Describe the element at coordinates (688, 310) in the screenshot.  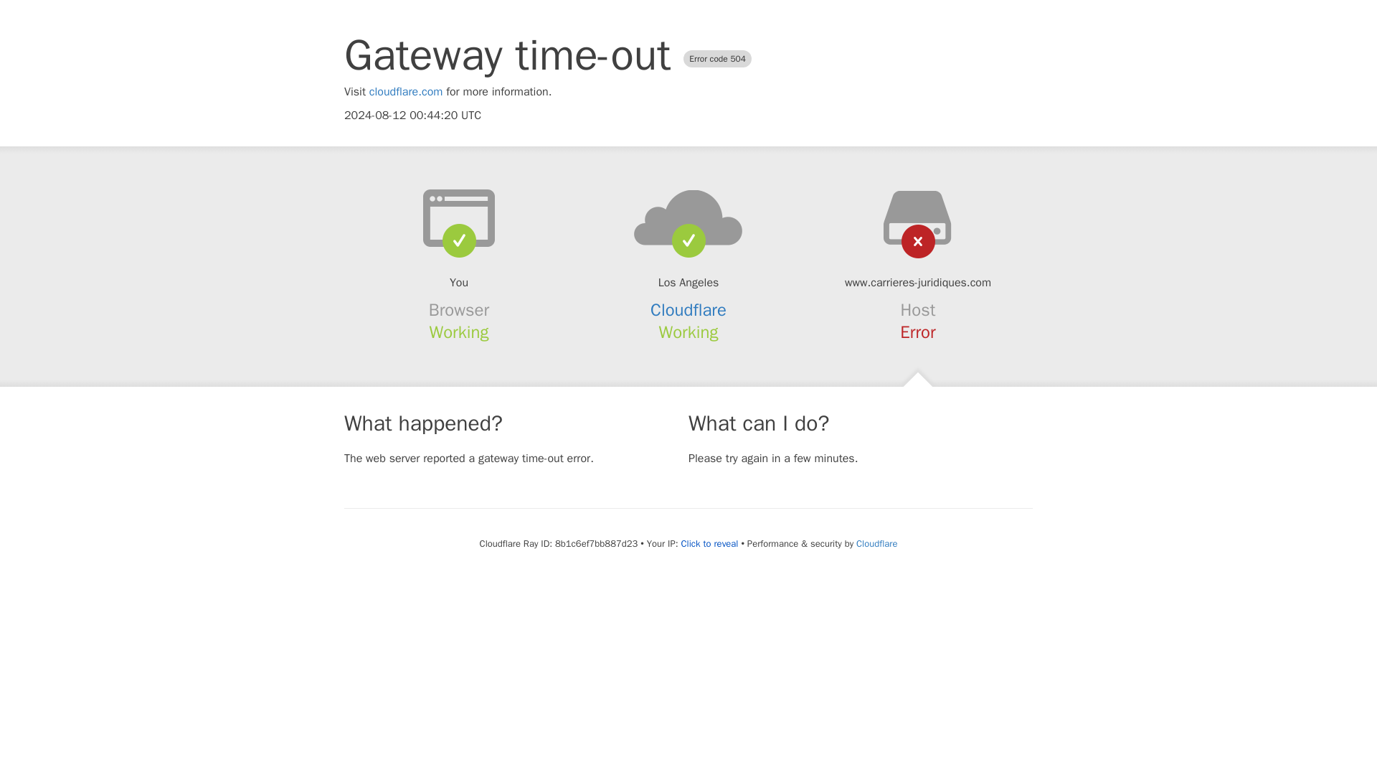
I see `Cloudflare` at that location.